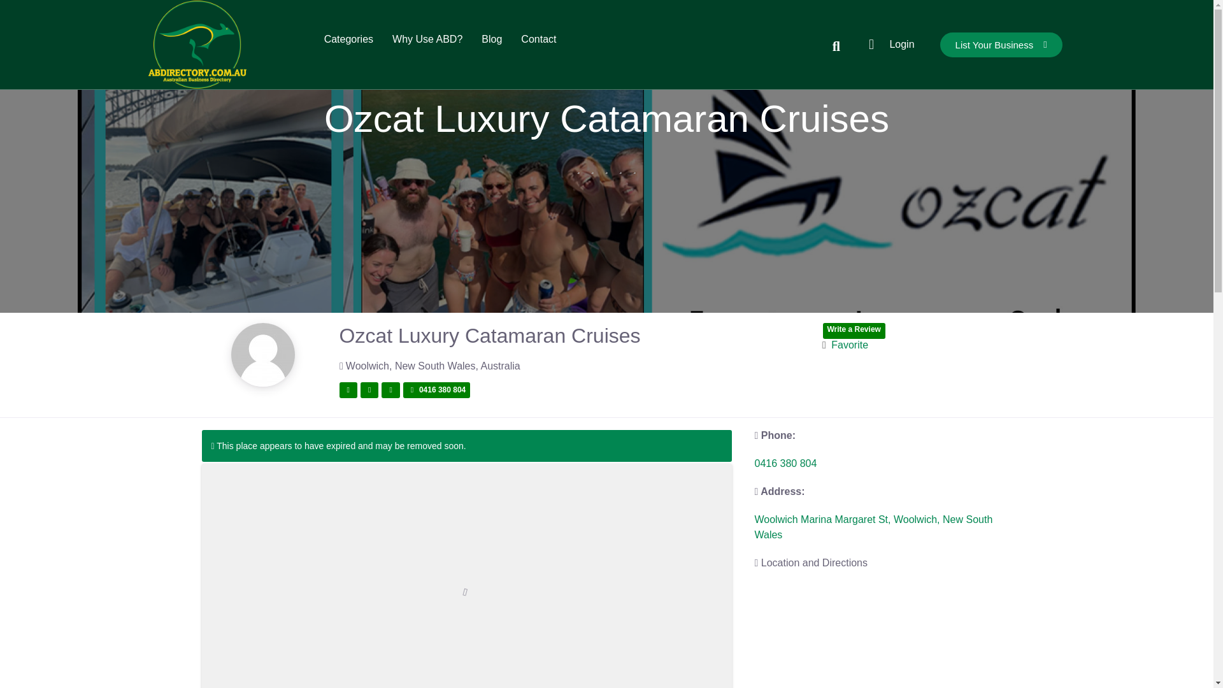 This screenshot has height=688, width=1223. Describe the element at coordinates (436, 390) in the screenshot. I see `0416 380 804` at that location.